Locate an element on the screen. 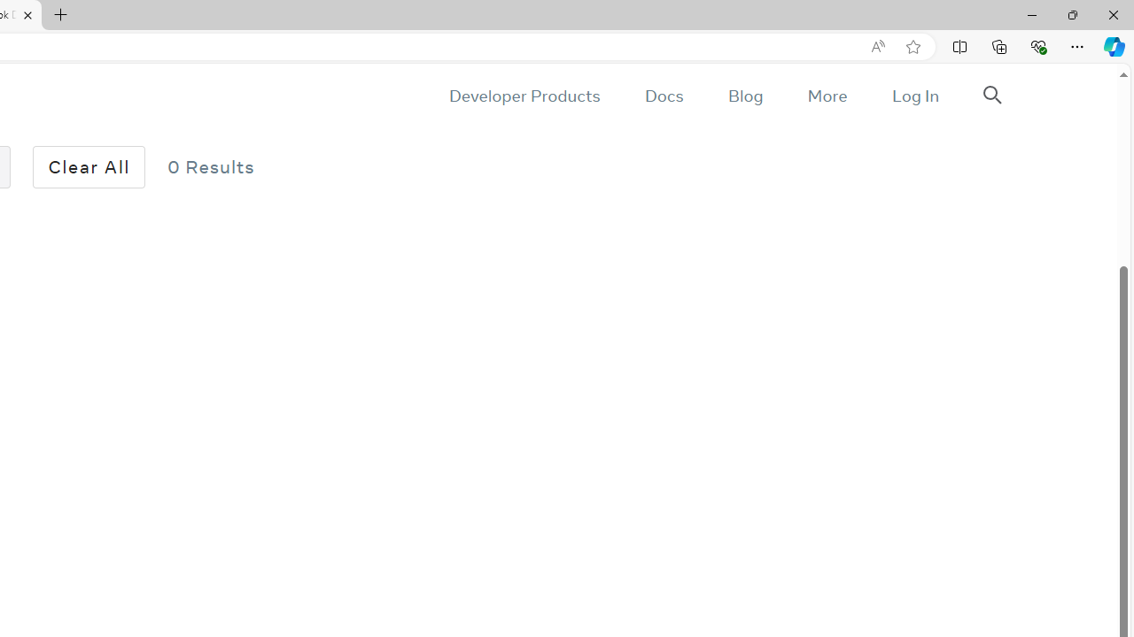  Log In is located at coordinates (914, 96).